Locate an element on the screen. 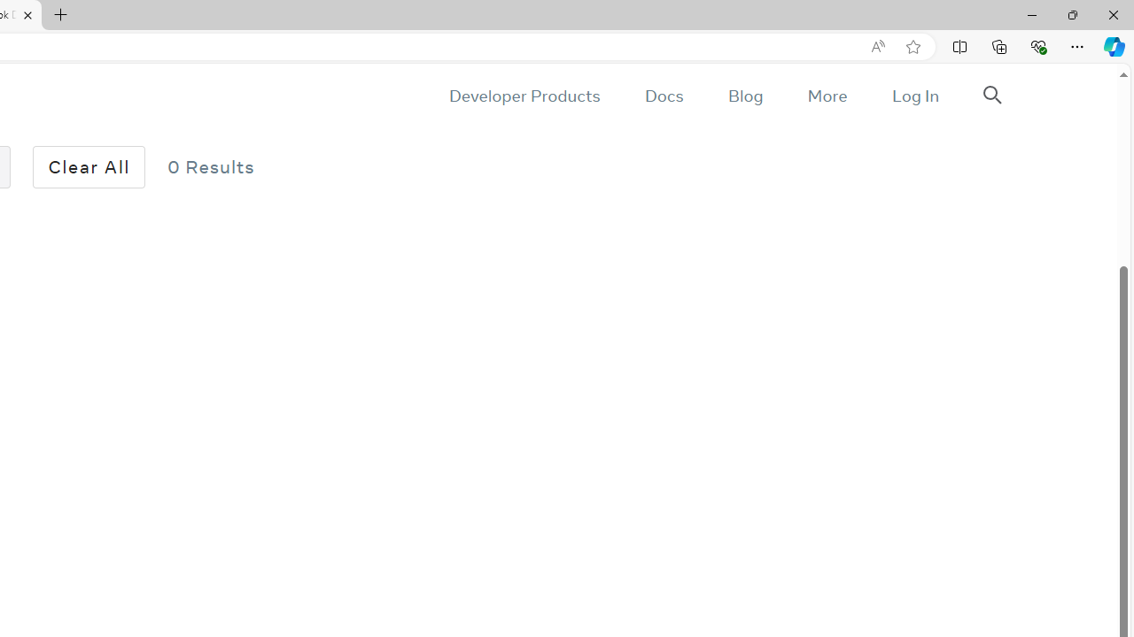  Log In is located at coordinates (914, 96).